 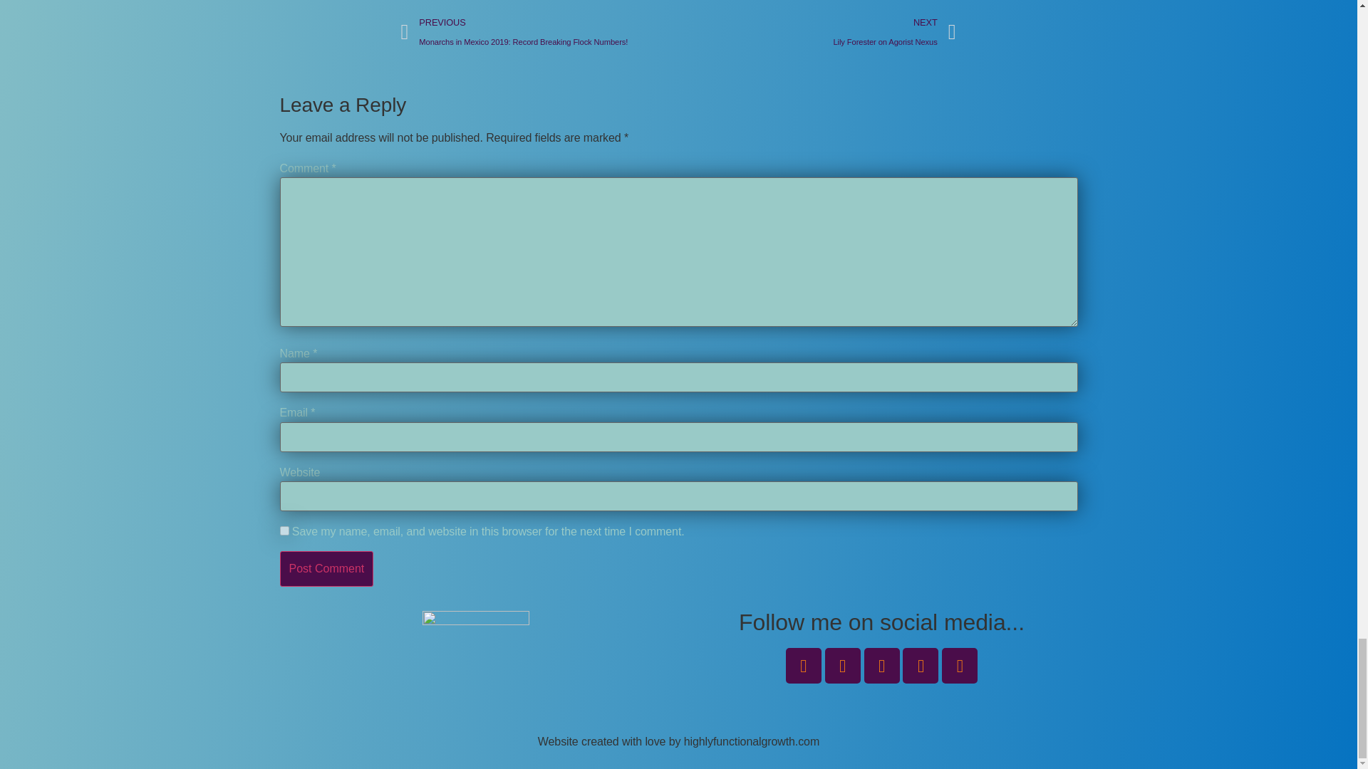 I want to click on Post Comment, so click(x=326, y=569).